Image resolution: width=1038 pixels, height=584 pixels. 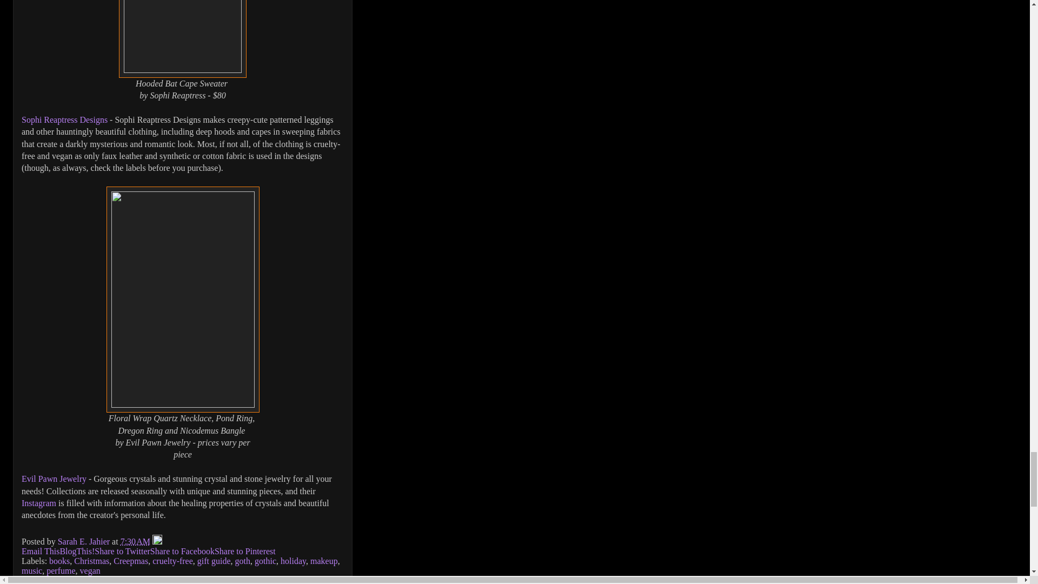 I want to click on Sophi Reaptress Designs, so click(x=65, y=120).